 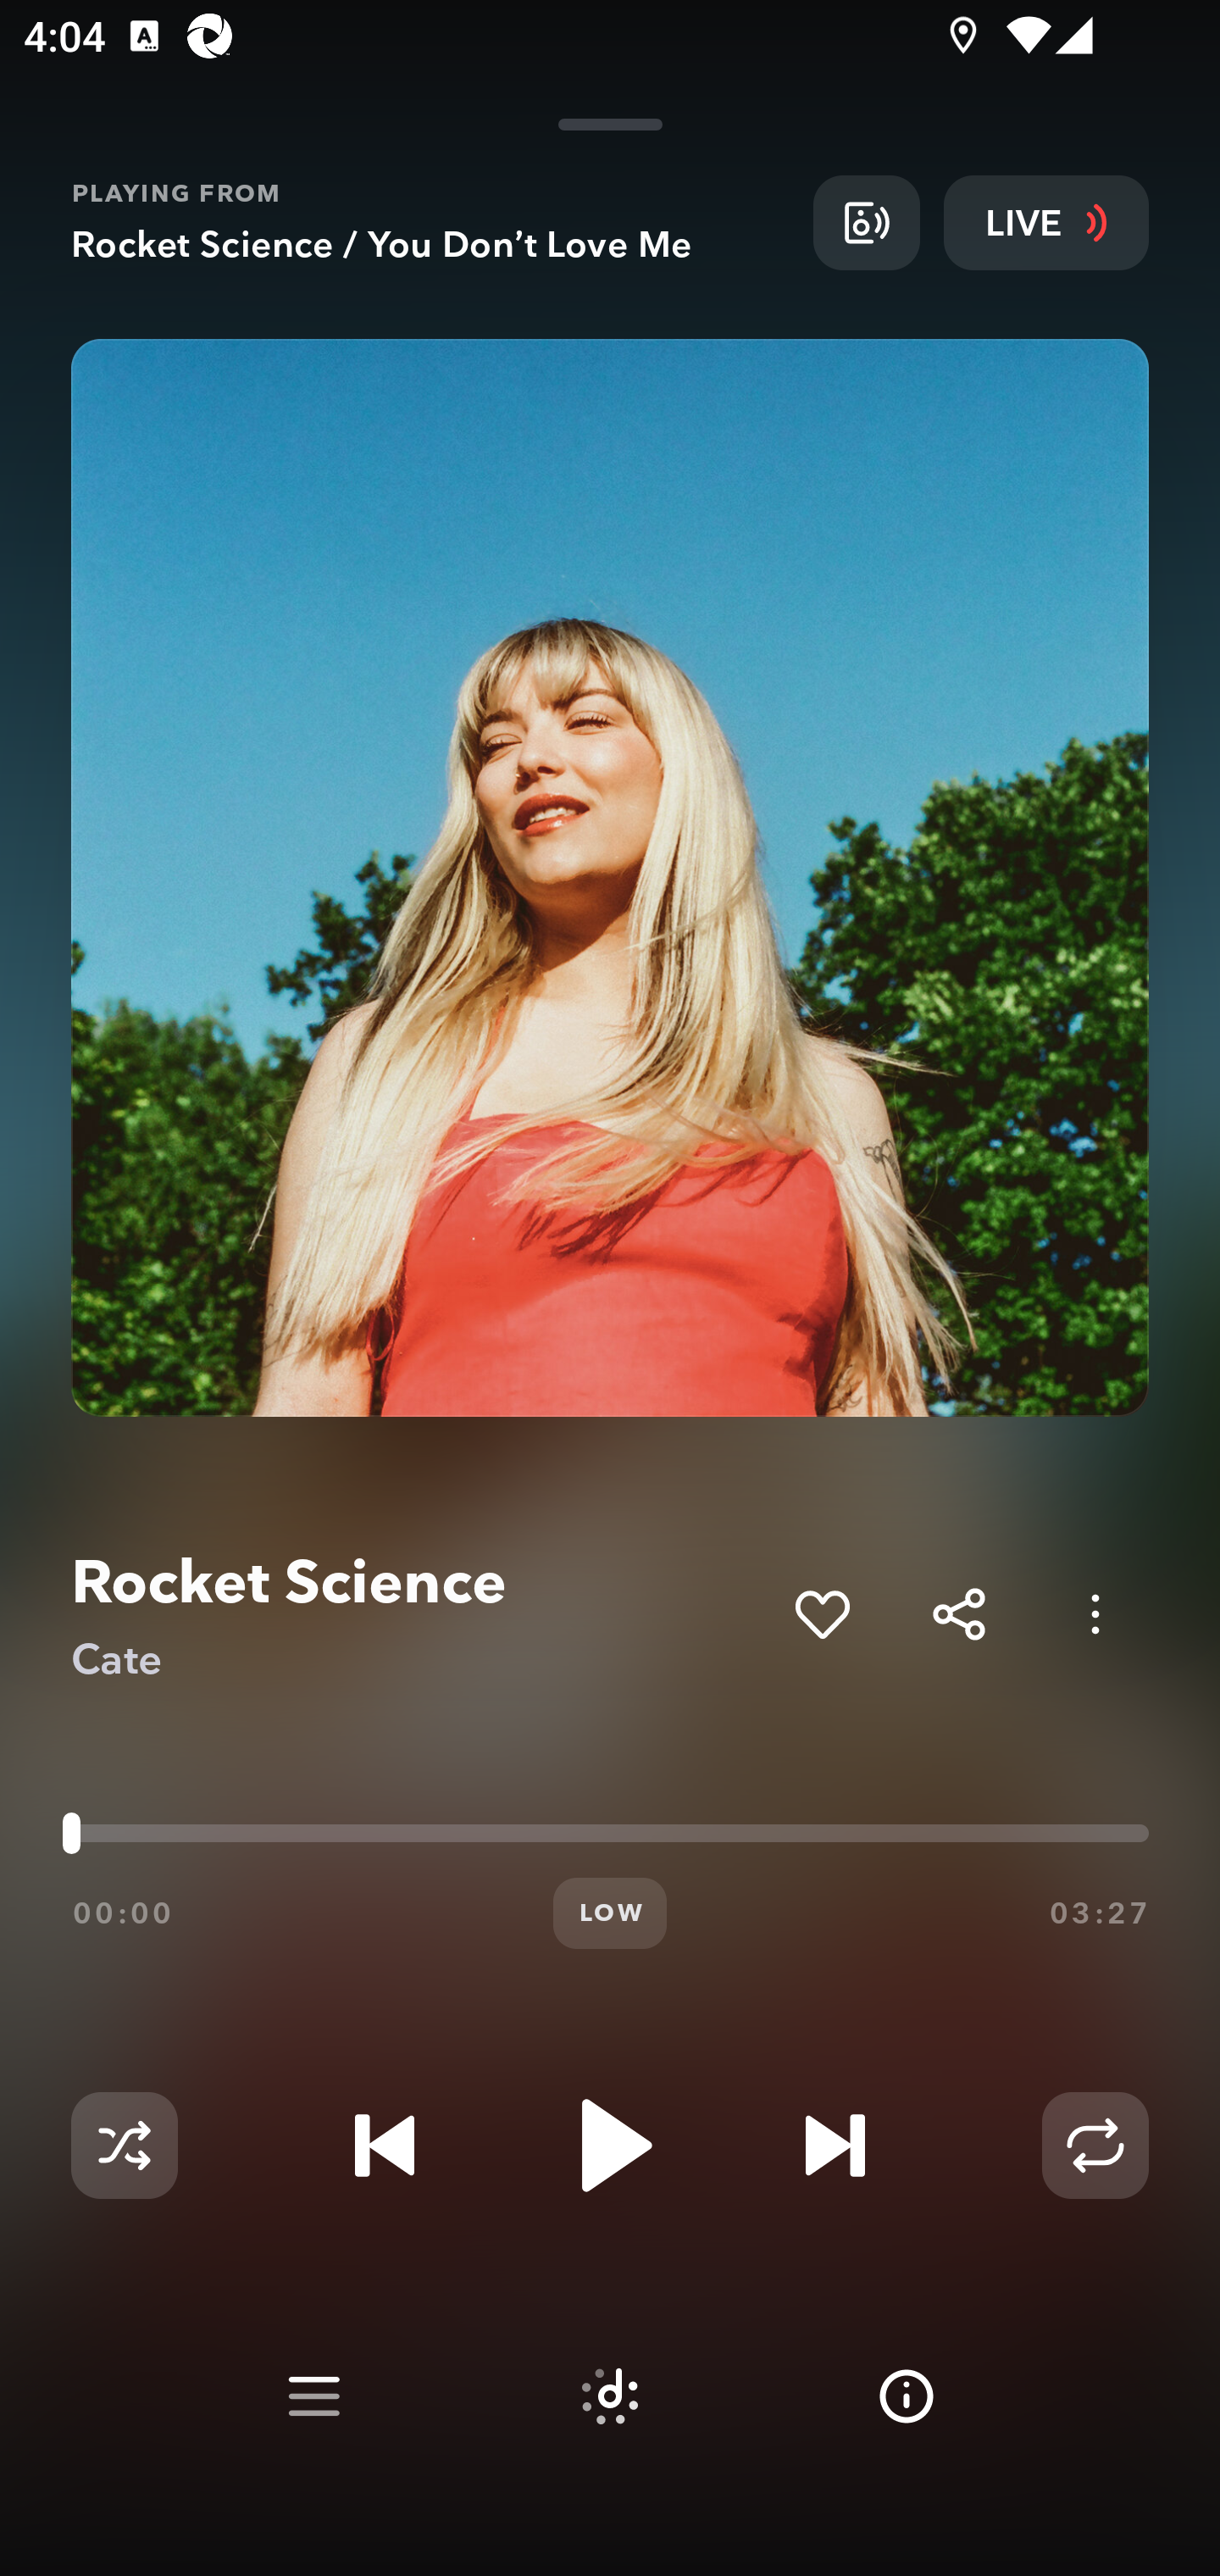 What do you see at coordinates (866, 222) in the screenshot?
I see `Broadcast` at bounding box center [866, 222].